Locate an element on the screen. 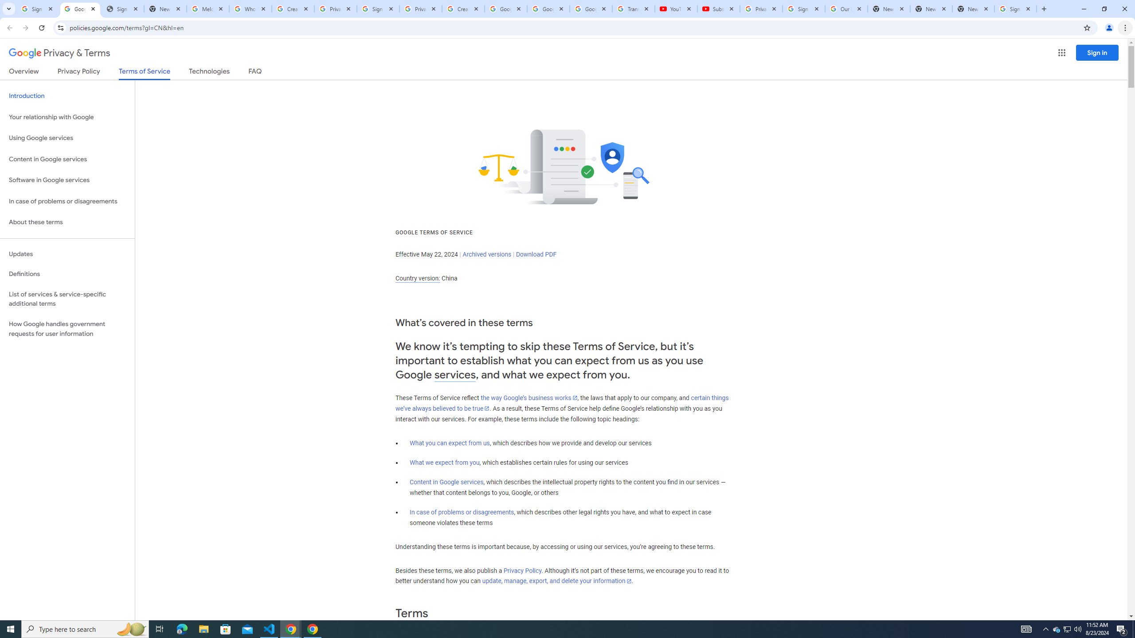  Create your Google Account is located at coordinates (293, 9).